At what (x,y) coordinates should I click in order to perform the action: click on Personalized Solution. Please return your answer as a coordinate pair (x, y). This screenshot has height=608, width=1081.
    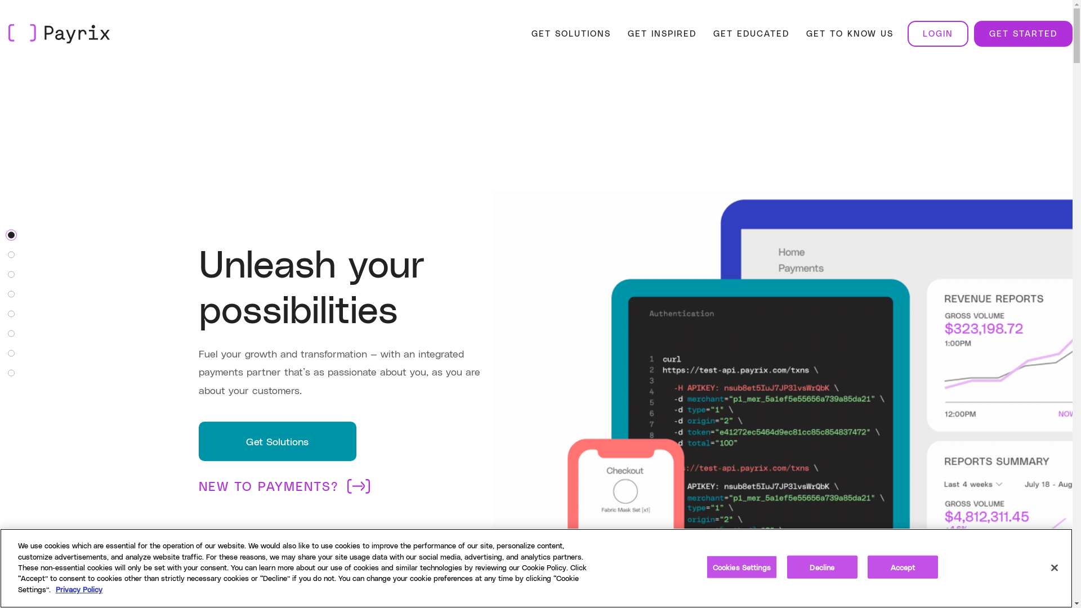
    Looking at the image, I should click on (11, 354).